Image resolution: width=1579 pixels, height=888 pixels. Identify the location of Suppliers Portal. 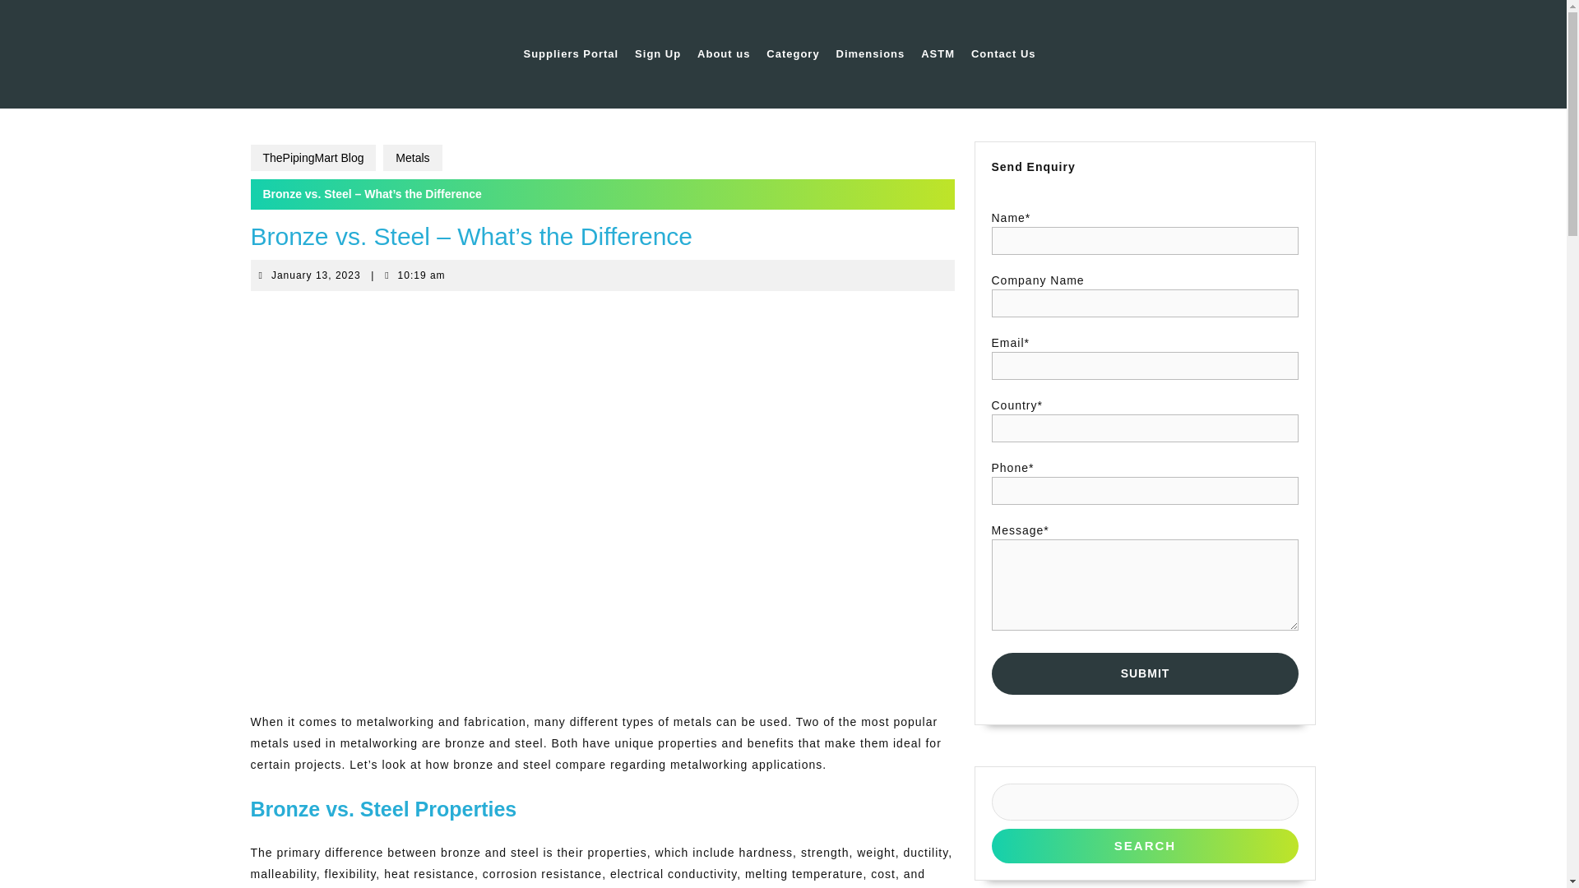
(571, 54).